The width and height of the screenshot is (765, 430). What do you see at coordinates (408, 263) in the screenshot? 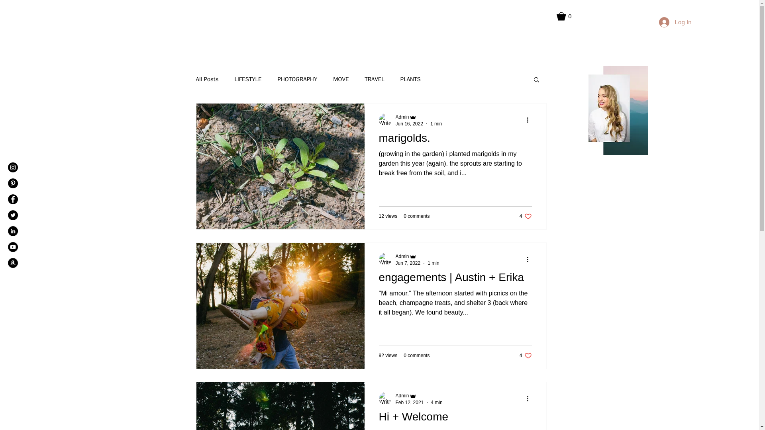
I see `1 min` at bounding box center [408, 263].